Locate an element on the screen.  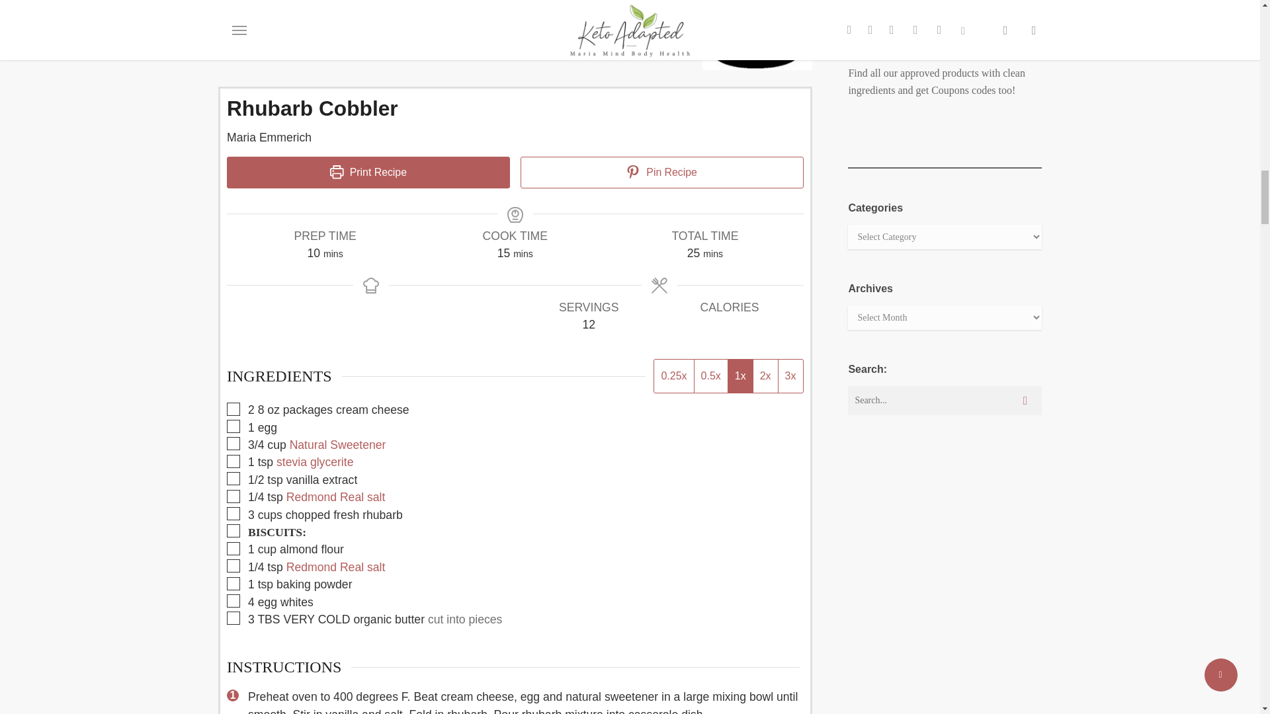
0.5x is located at coordinates (710, 376).